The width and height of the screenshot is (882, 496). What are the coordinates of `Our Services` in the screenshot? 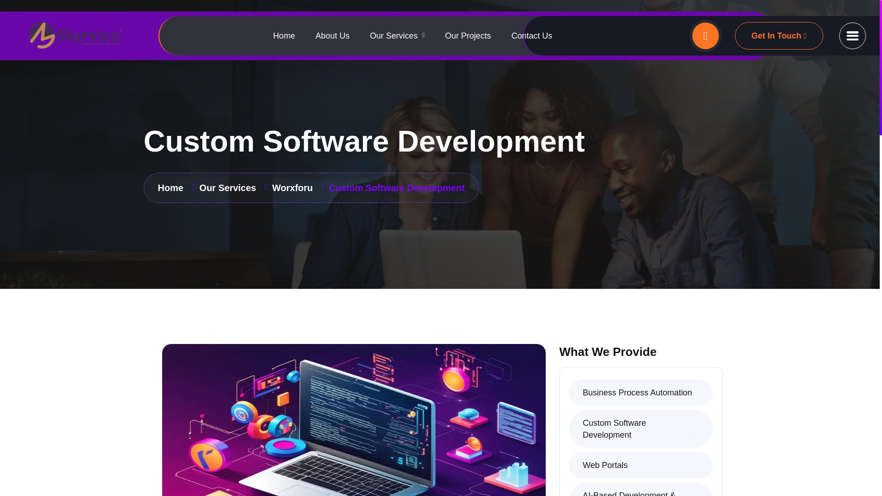 It's located at (397, 35).